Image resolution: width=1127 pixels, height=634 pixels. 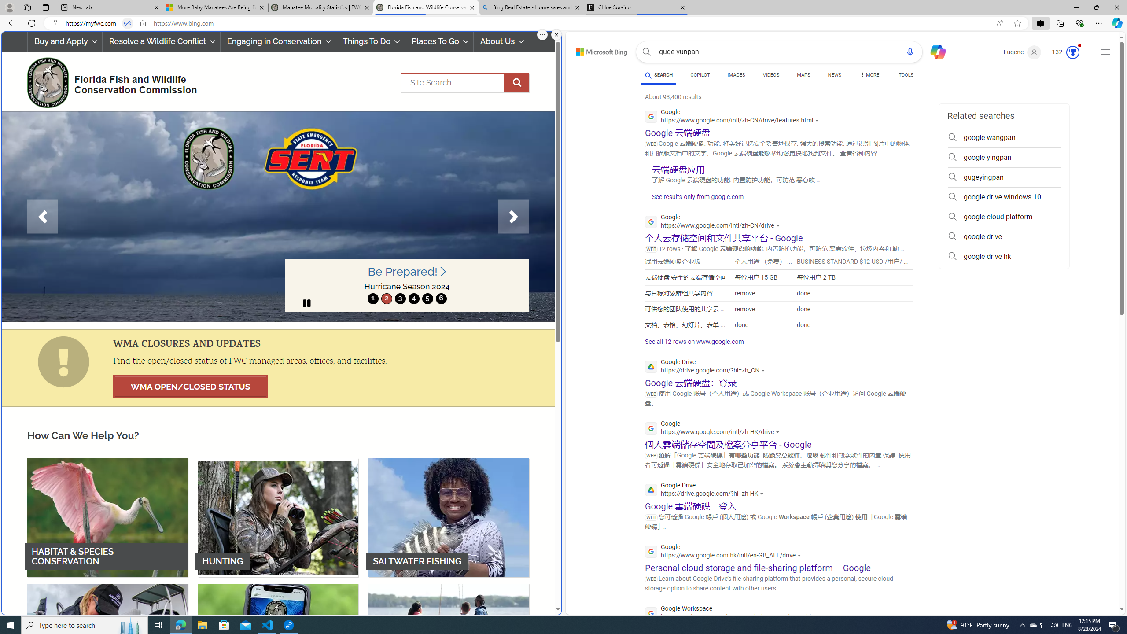 I want to click on move to slide 4, so click(x=413, y=299).